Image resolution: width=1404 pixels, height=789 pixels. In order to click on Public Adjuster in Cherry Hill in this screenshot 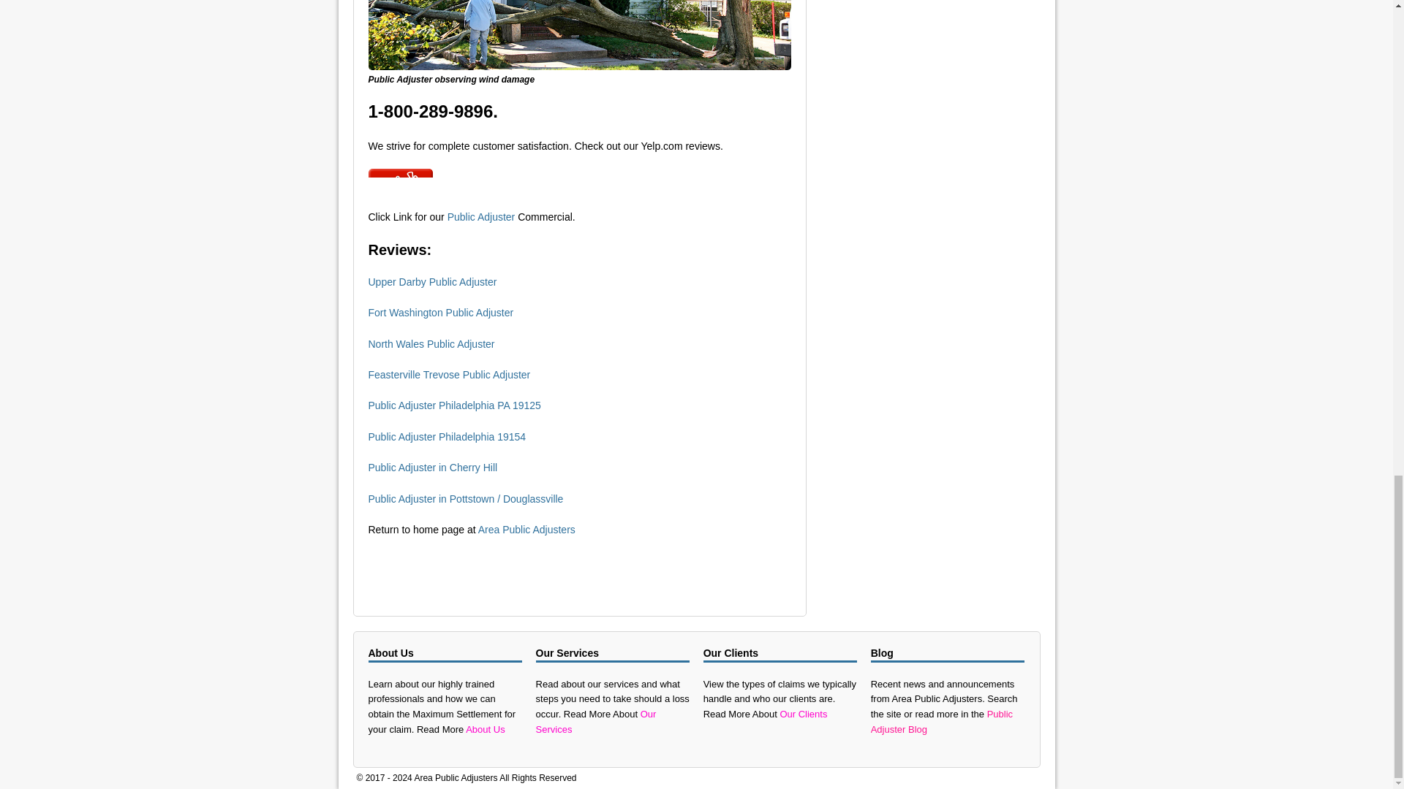, I will do `click(433, 468)`.